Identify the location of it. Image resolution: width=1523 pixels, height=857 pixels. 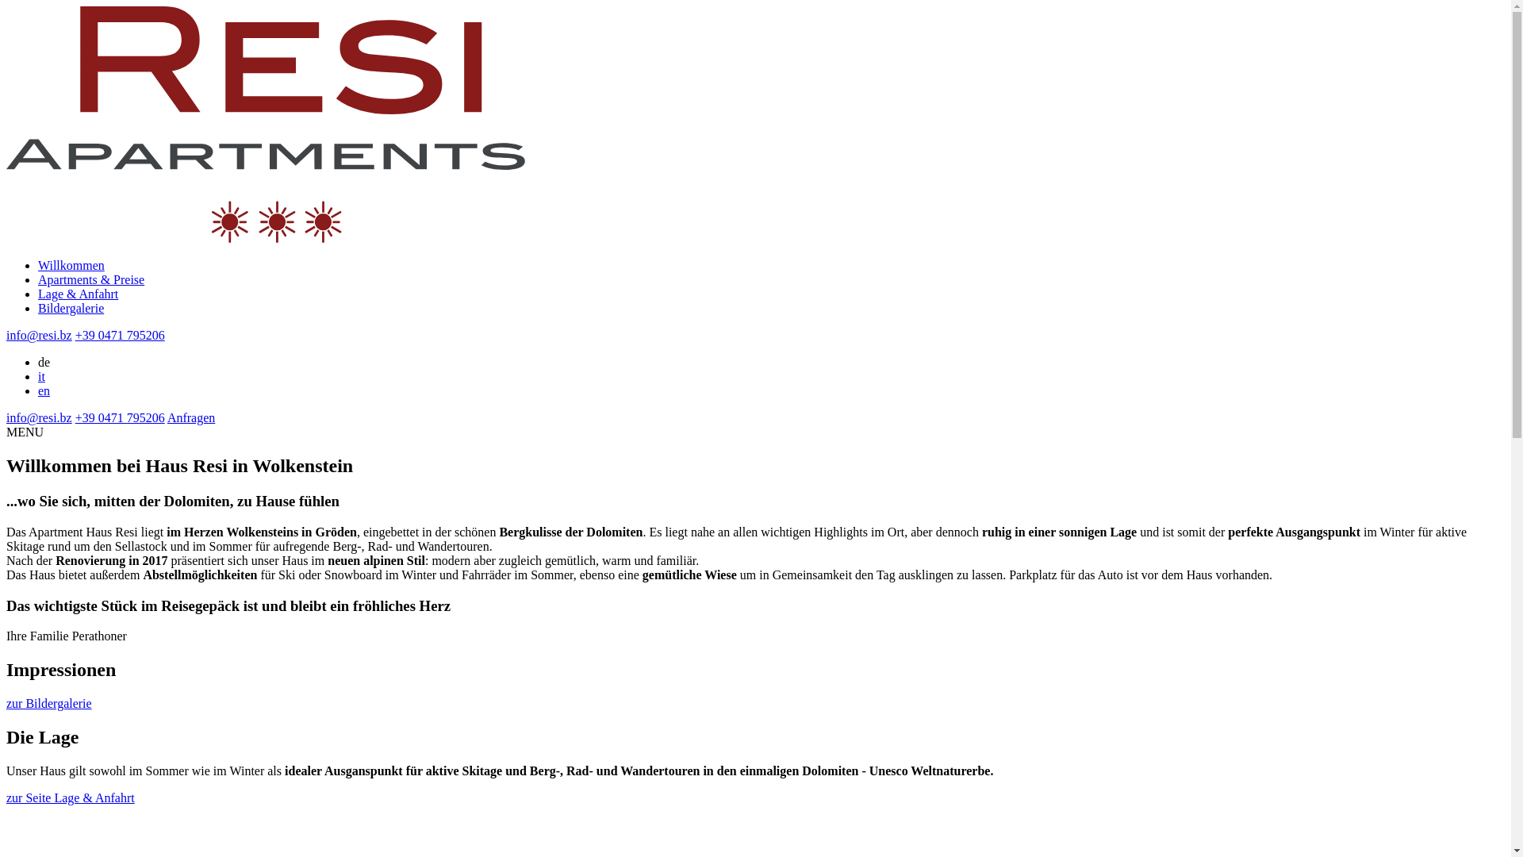
(41, 376).